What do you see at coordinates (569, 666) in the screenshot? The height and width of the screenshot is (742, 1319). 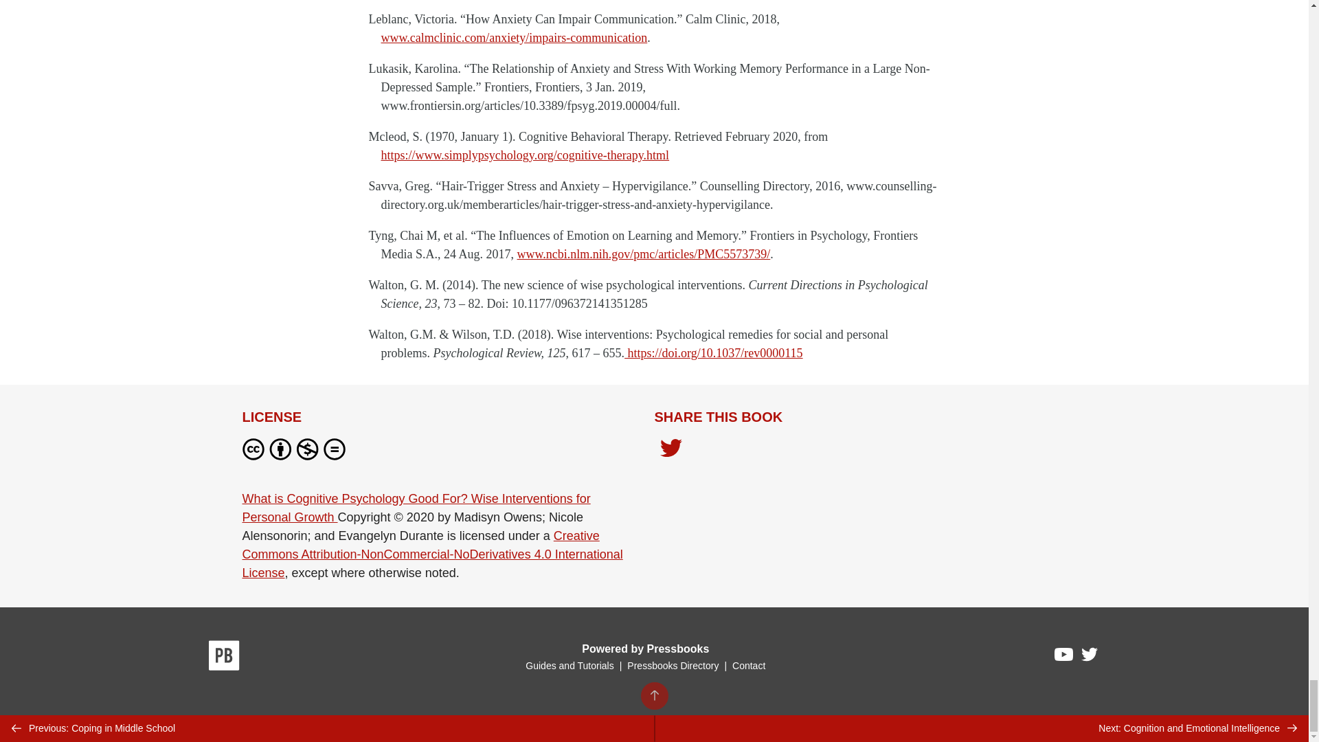 I see `Guides and Tutorials` at bounding box center [569, 666].